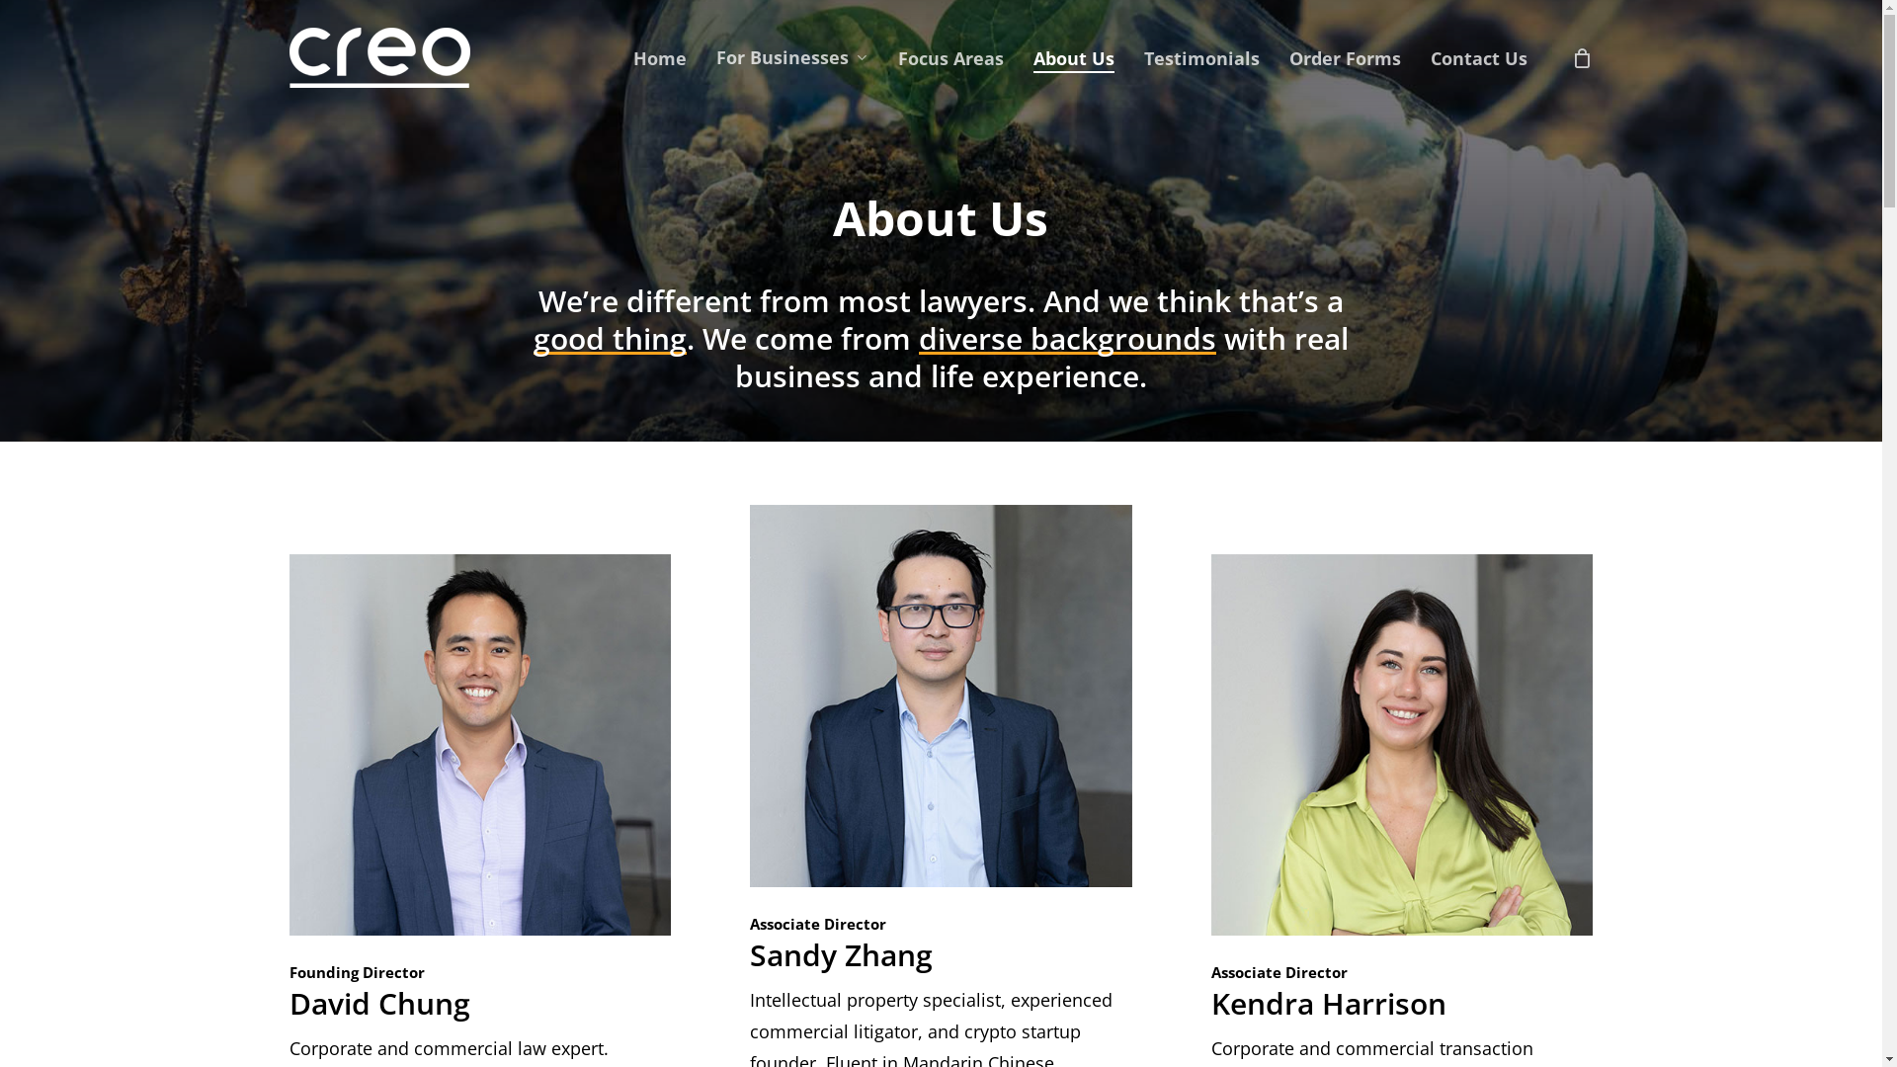 Image resolution: width=1897 pixels, height=1067 pixels. Describe the element at coordinates (1344, 58) in the screenshot. I see `Order Forms` at that location.